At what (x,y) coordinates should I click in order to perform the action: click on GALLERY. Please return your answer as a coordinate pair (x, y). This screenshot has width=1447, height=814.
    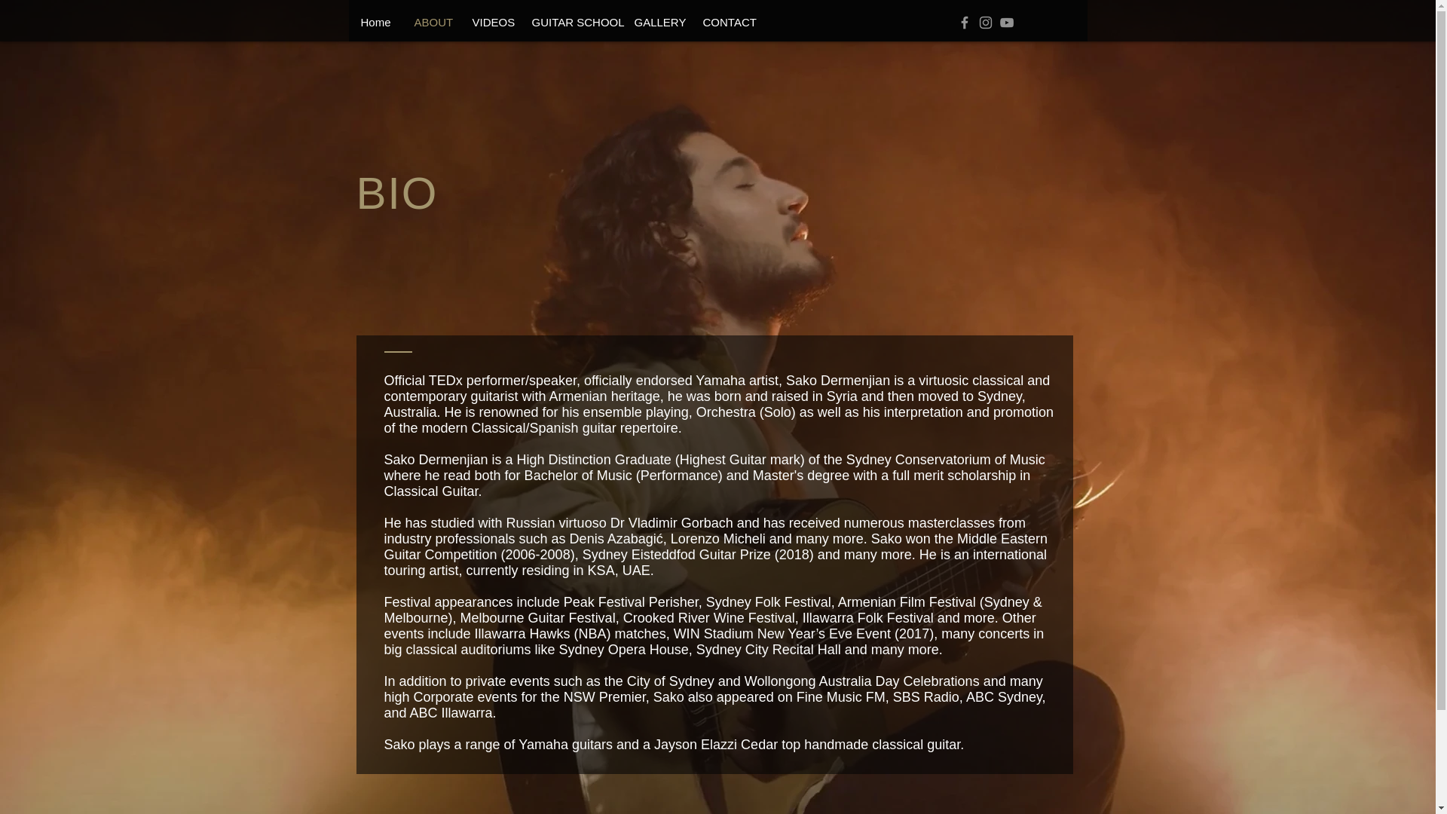
    Looking at the image, I should click on (656, 23).